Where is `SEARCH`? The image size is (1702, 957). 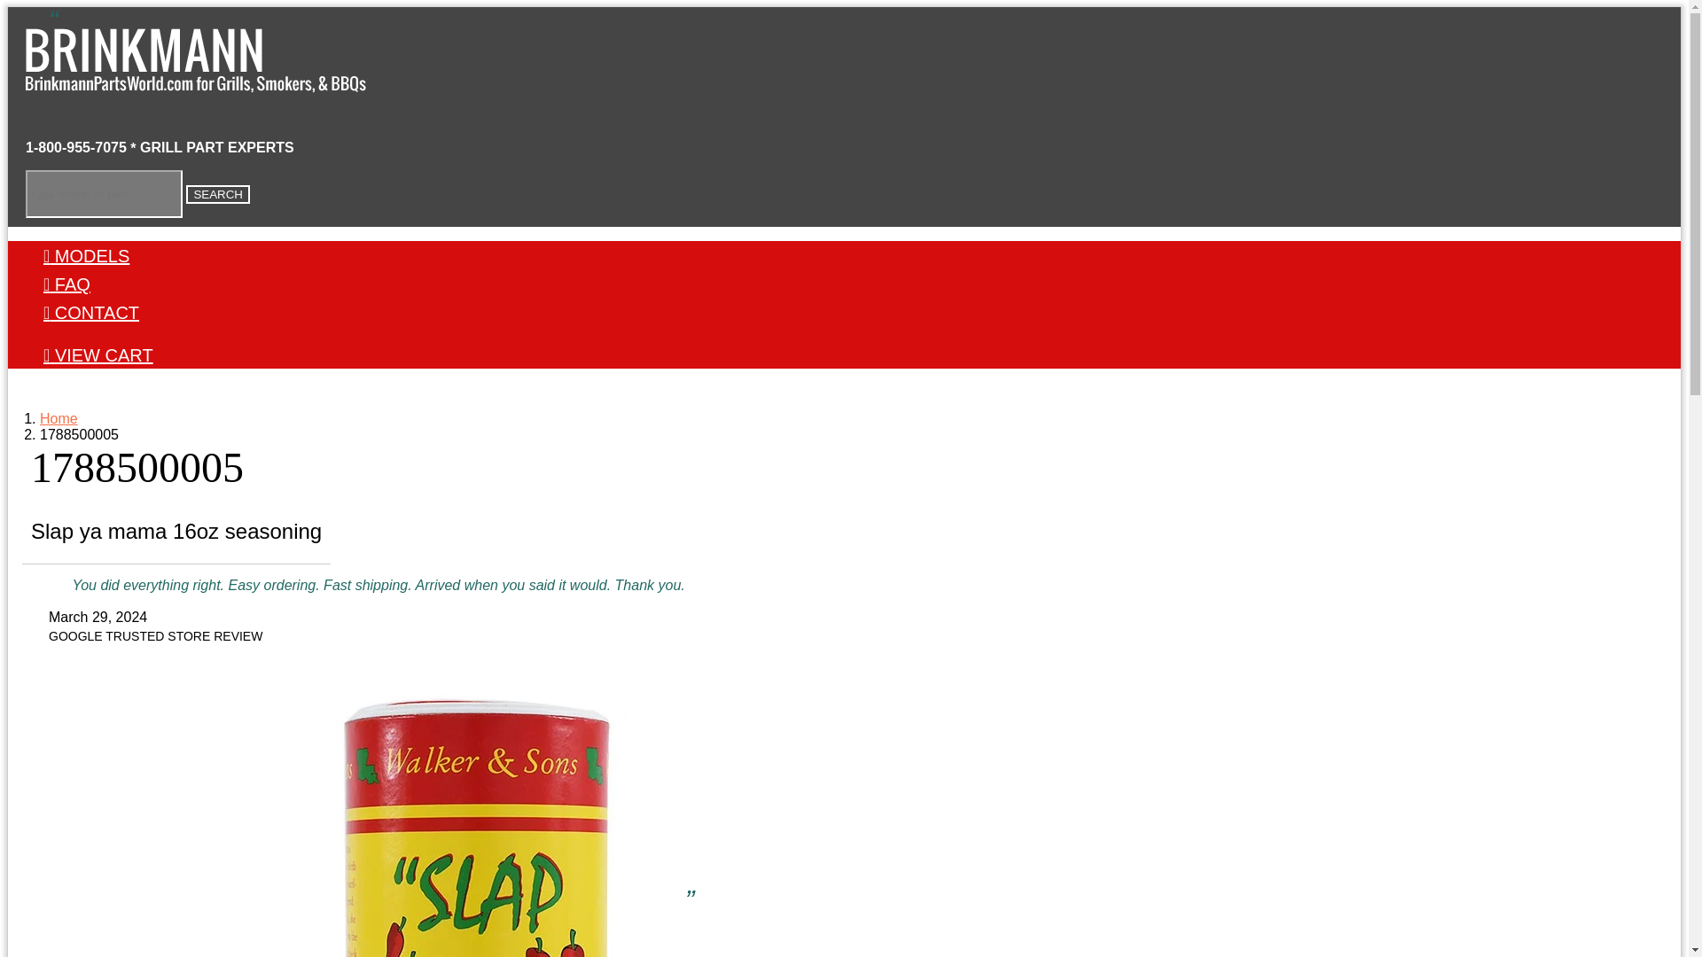
SEARCH is located at coordinates (218, 195).